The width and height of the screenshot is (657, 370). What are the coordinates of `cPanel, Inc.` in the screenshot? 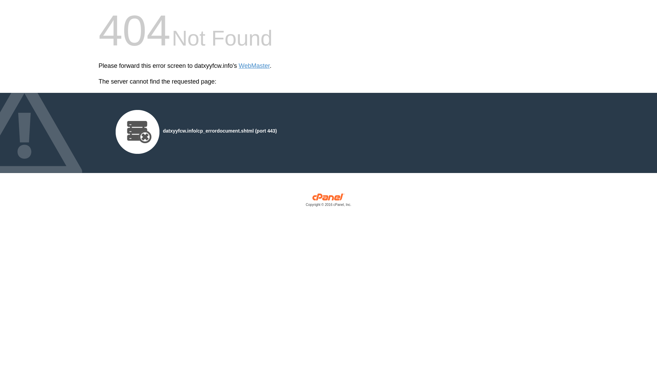 It's located at (328, 201).